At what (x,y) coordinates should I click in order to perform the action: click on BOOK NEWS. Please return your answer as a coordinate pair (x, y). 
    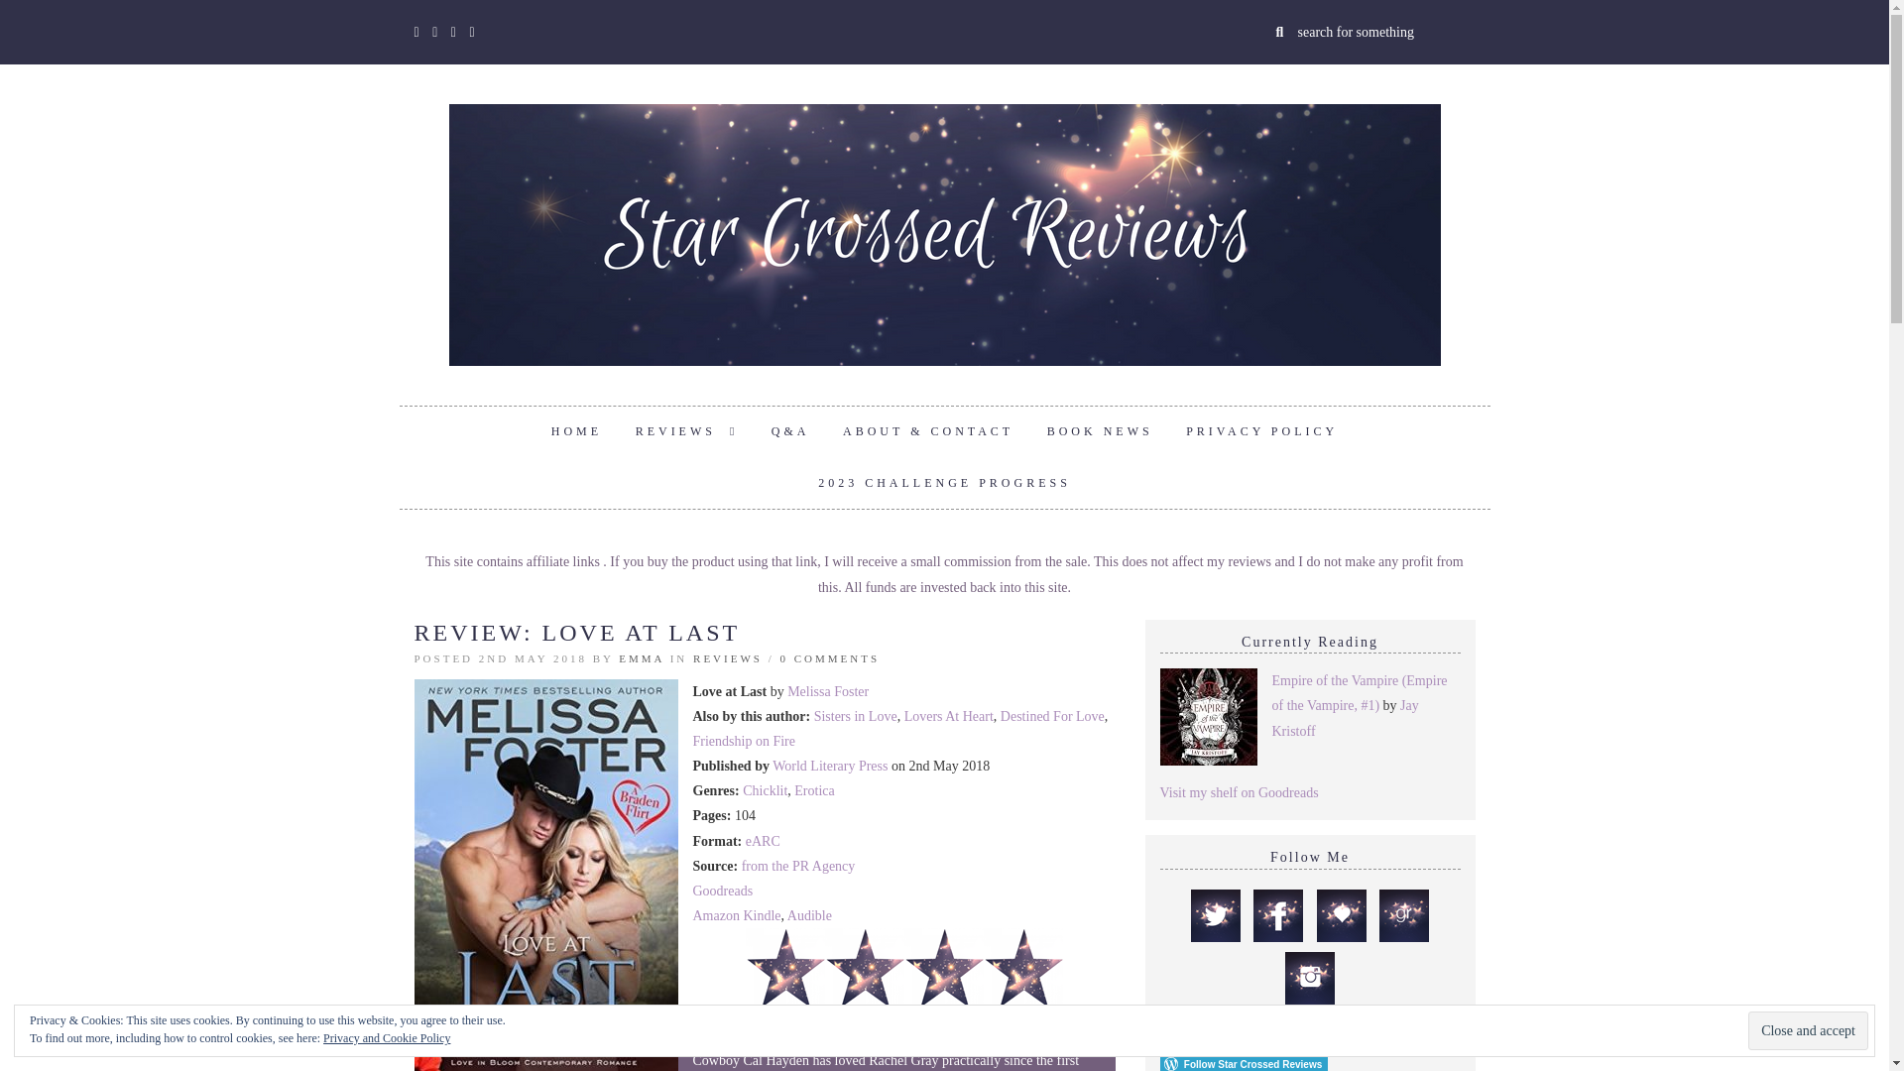
    Looking at the image, I should click on (1100, 432).